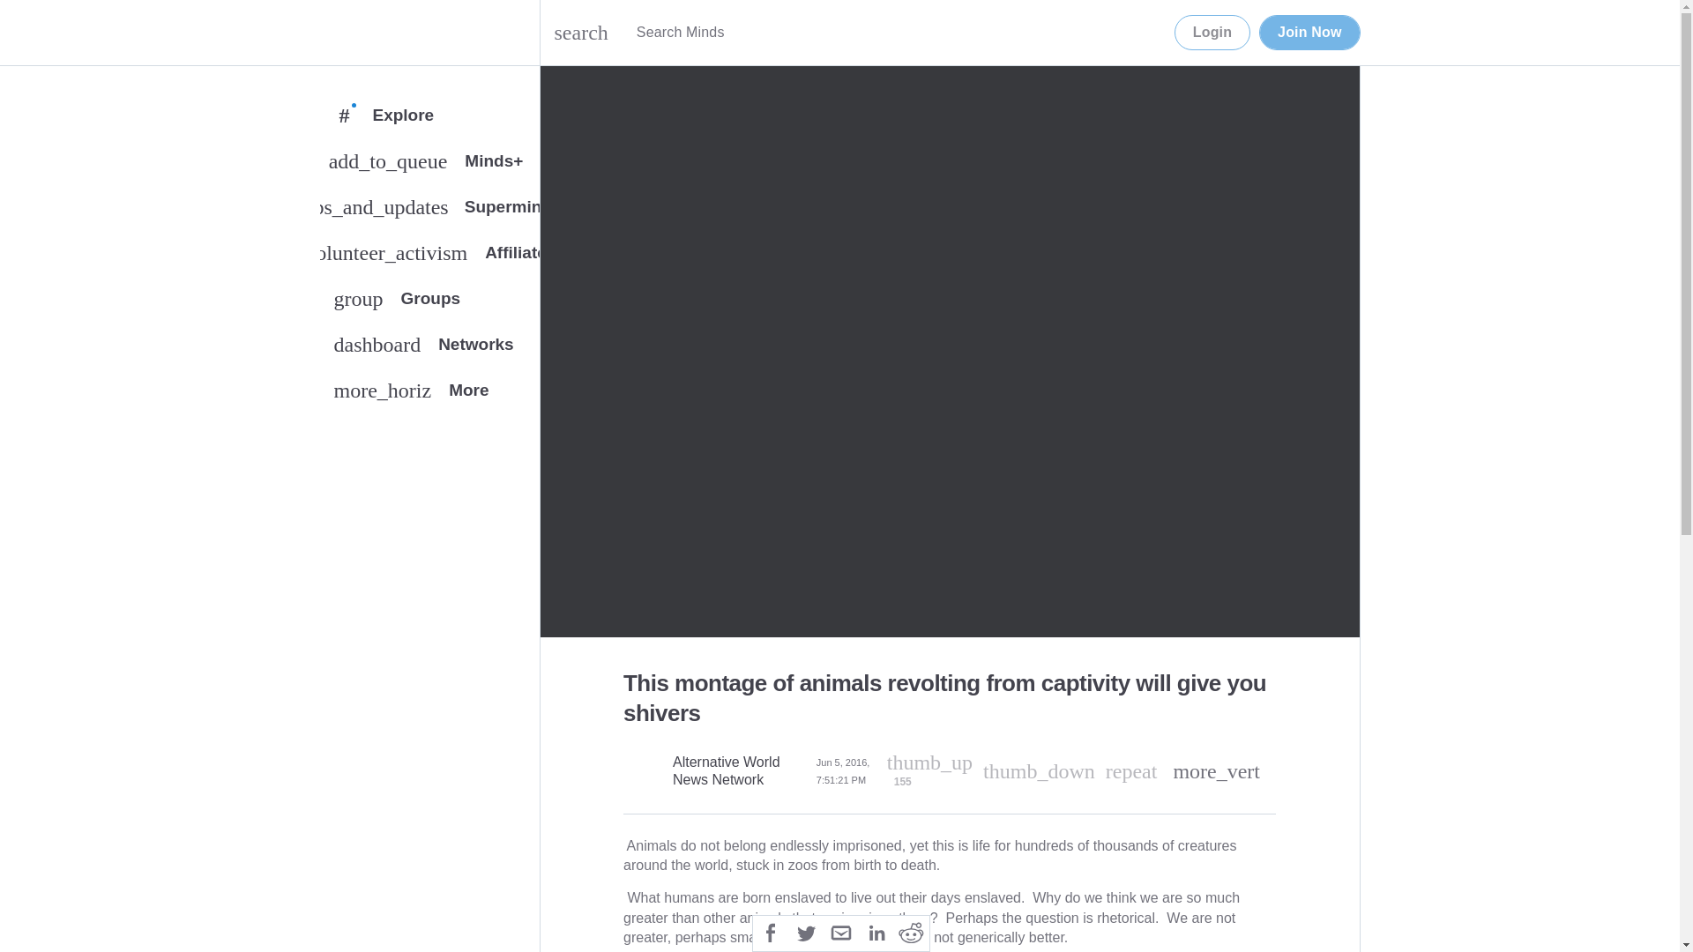  I want to click on Login, so click(1212, 33).